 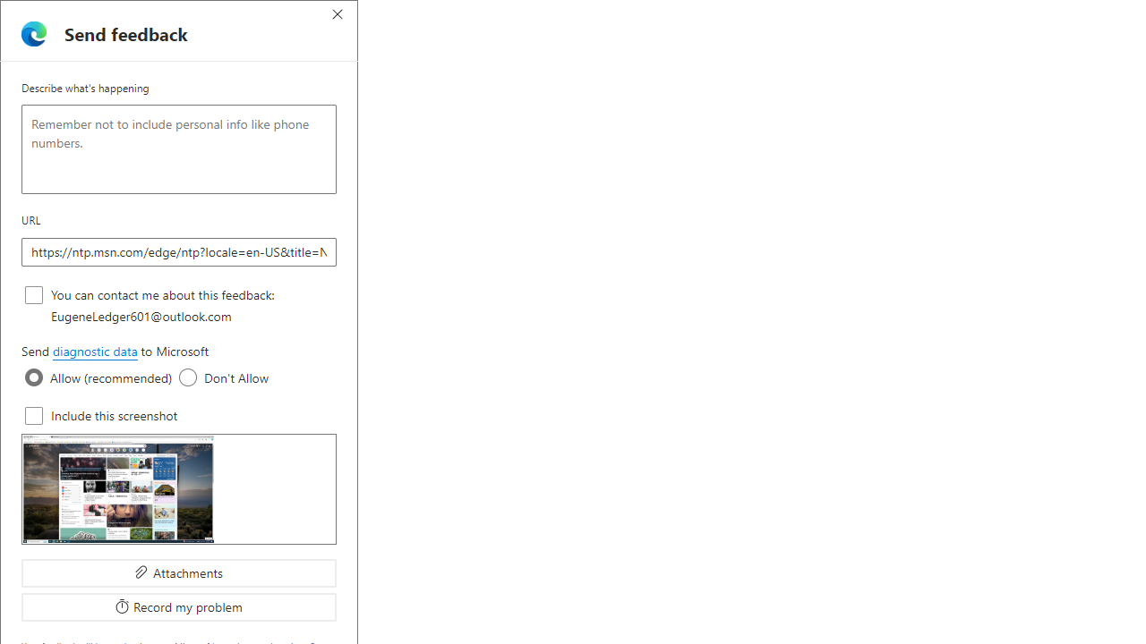 I want to click on Microsoft Start - Sleeping, so click(x=598, y=16).